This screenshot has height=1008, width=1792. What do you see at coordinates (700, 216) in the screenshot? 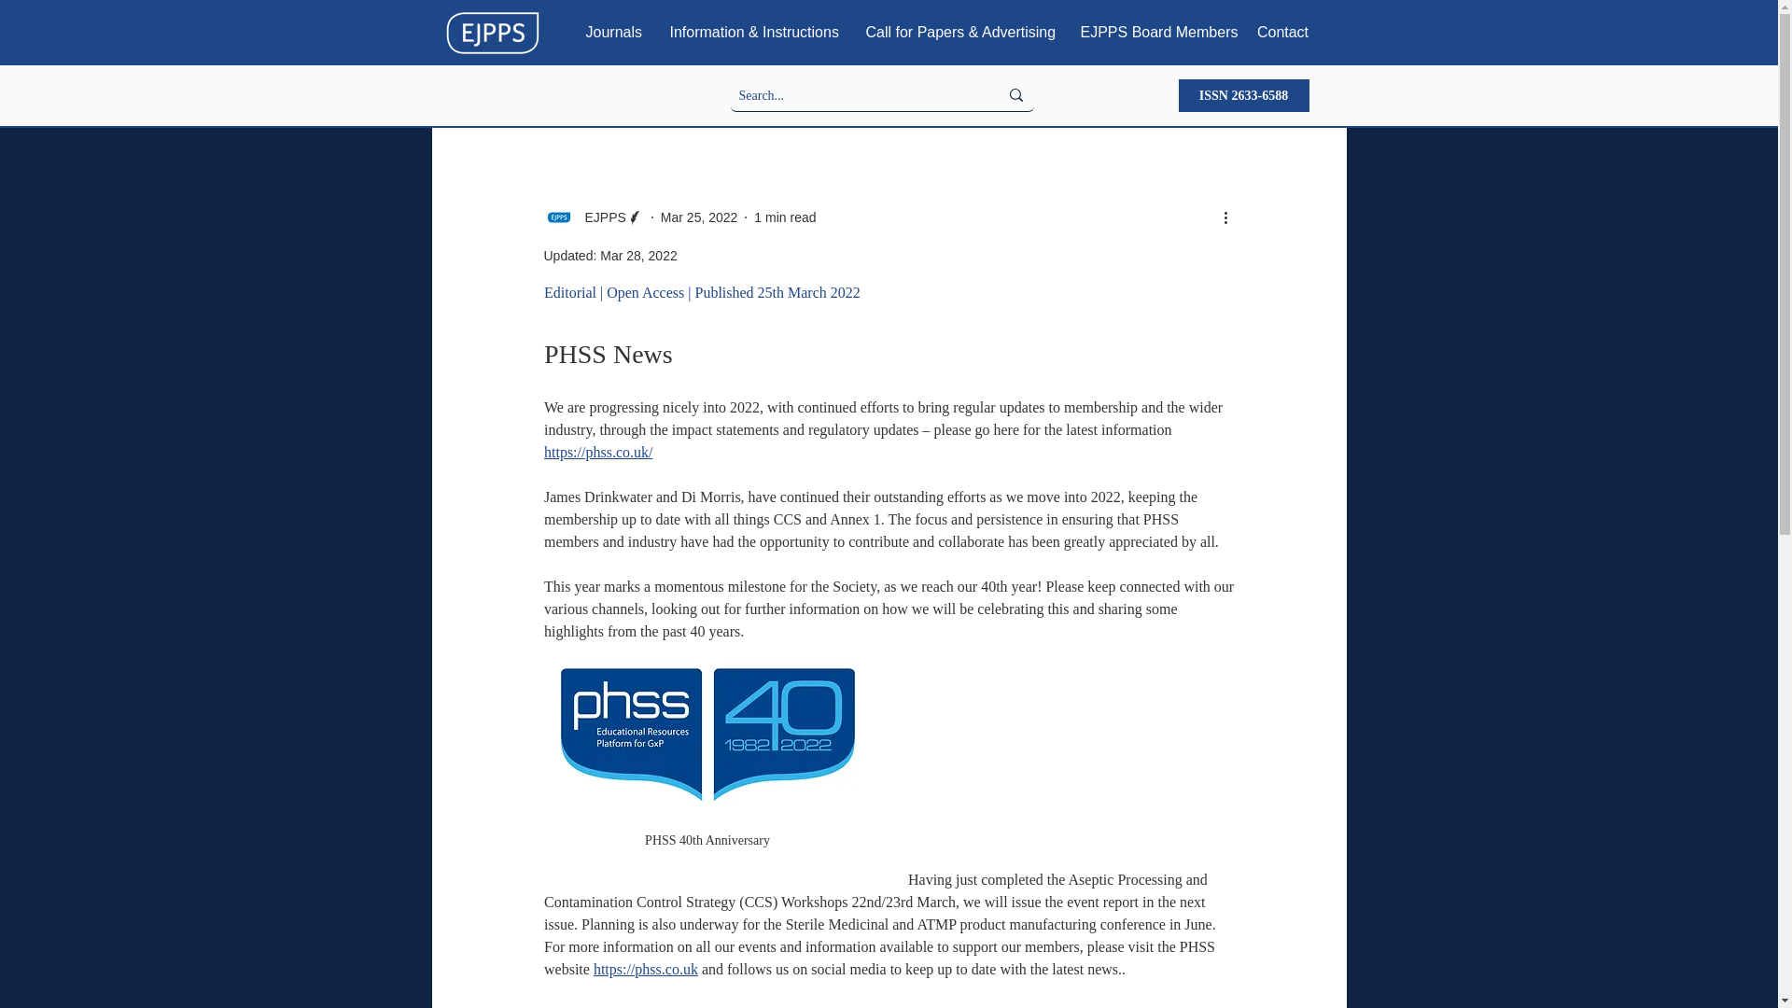
I see `Mar 25, 2022` at bounding box center [700, 216].